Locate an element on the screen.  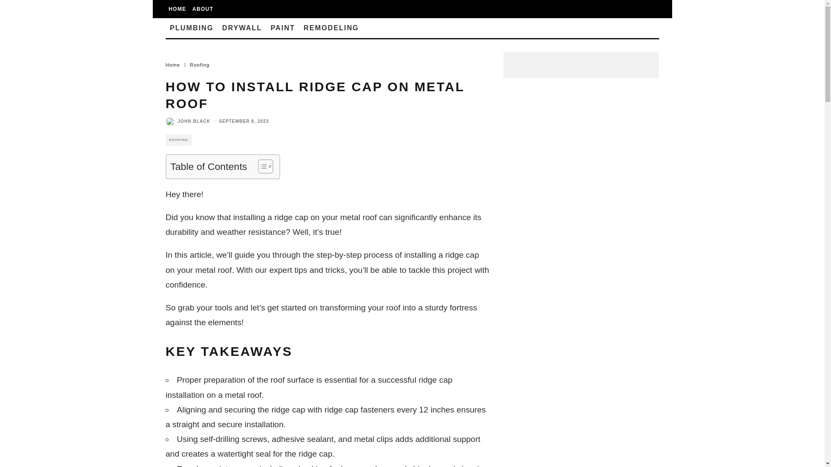
HOME is located at coordinates (177, 9).